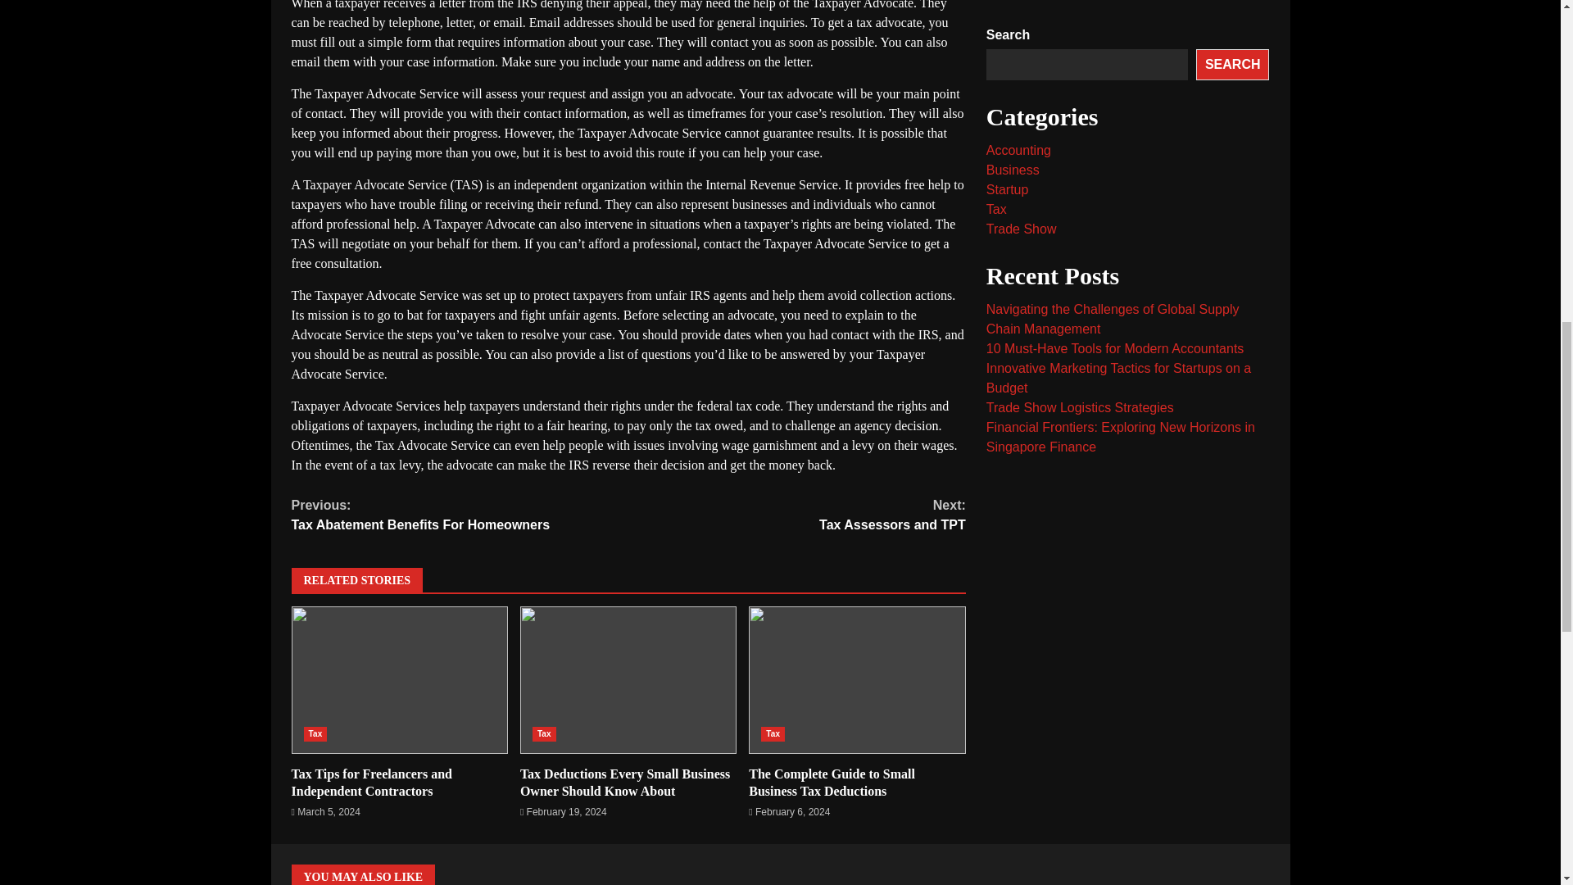 Image resolution: width=1573 pixels, height=885 pixels. What do you see at coordinates (372, 783) in the screenshot?
I see `Tax Deductions Every Small Business Owner Should Know About` at bounding box center [372, 783].